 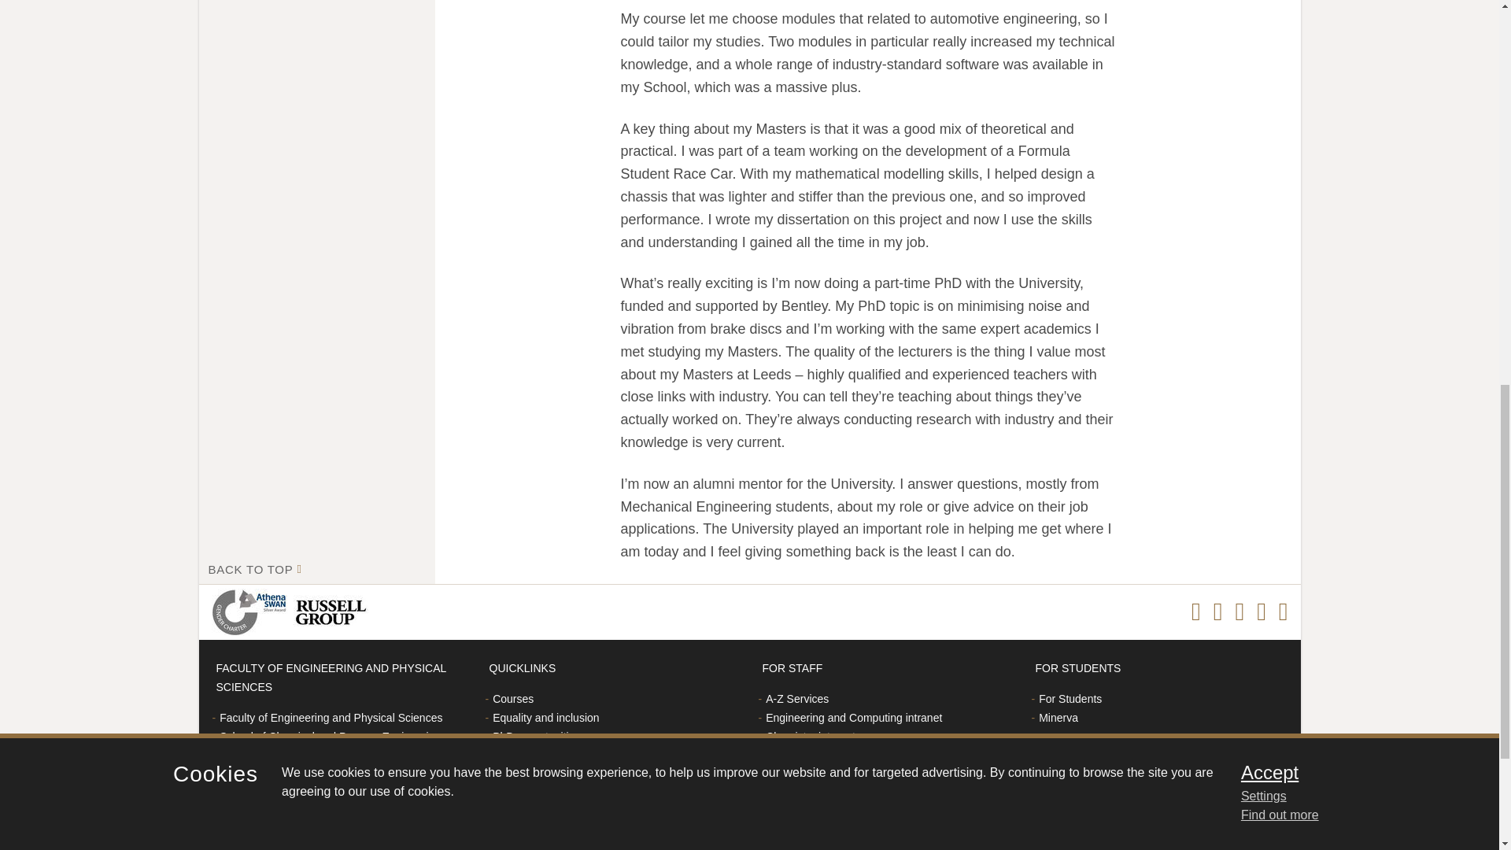 What do you see at coordinates (252, 612) in the screenshot?
I see `Visit Athena SWAN Silver award` at bounding box center [252, 612].